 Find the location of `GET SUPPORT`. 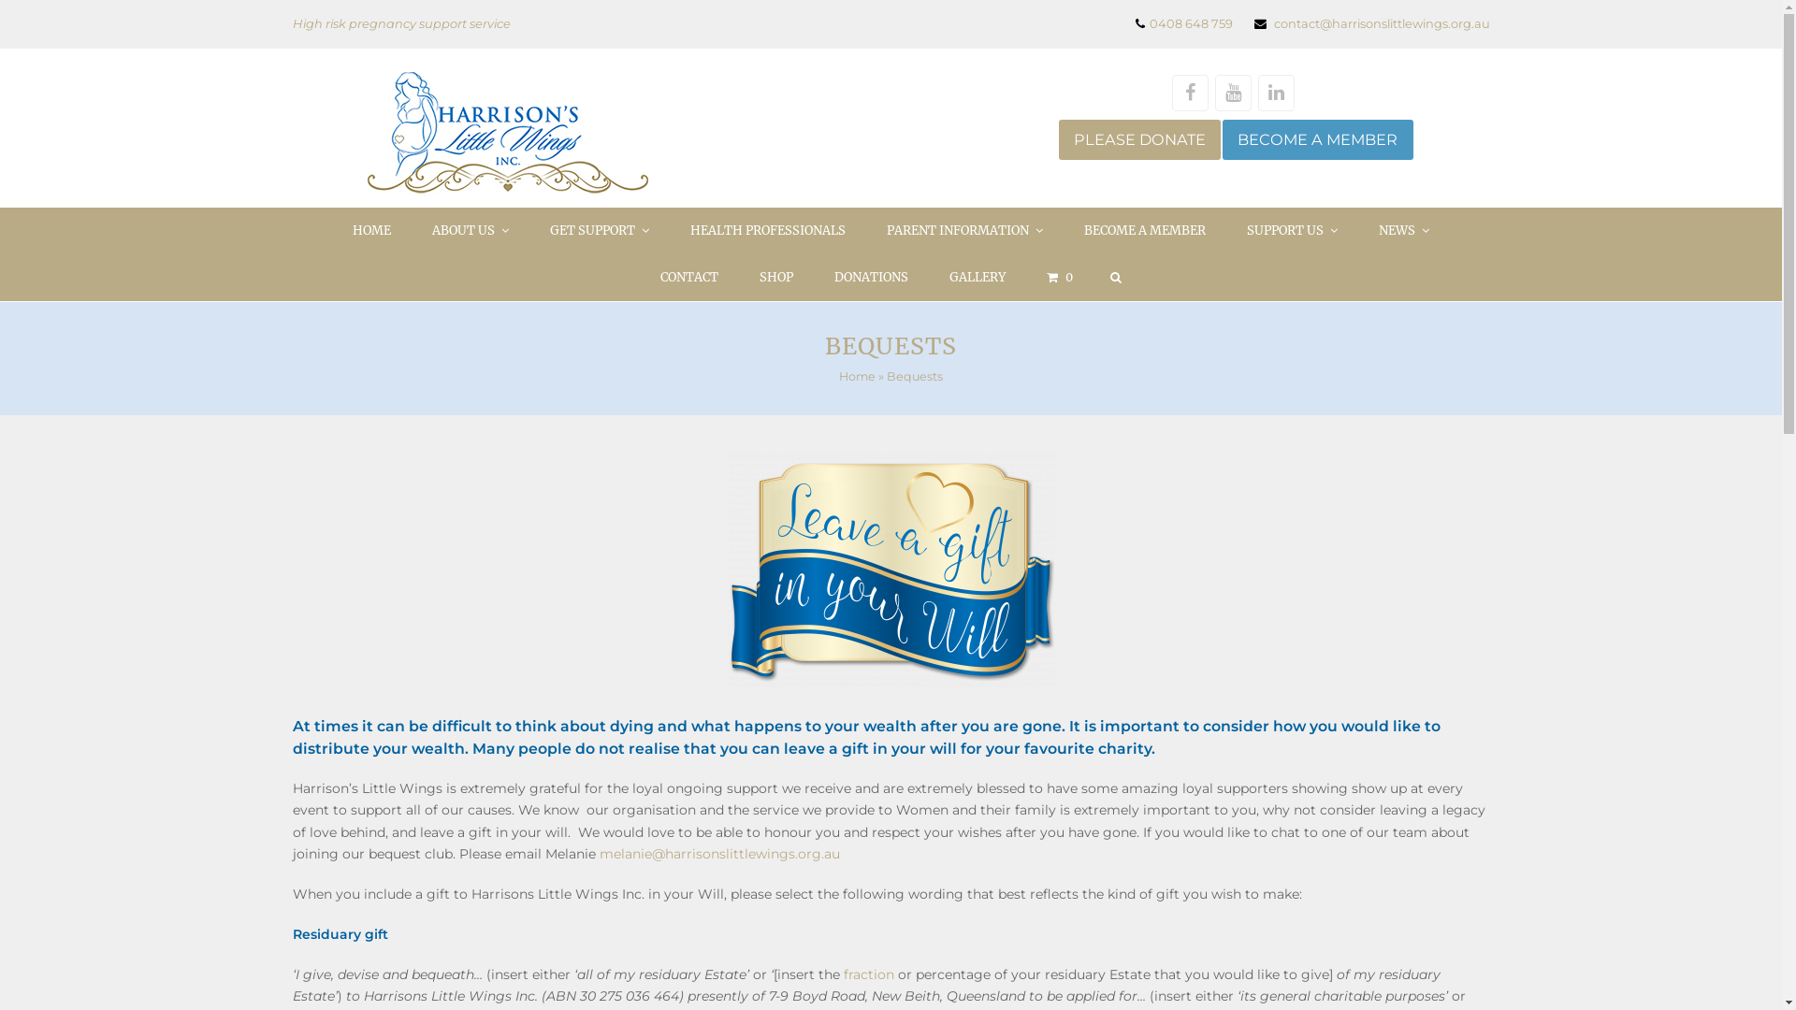

GET SUPPORT is located at coordinates (600, 231).